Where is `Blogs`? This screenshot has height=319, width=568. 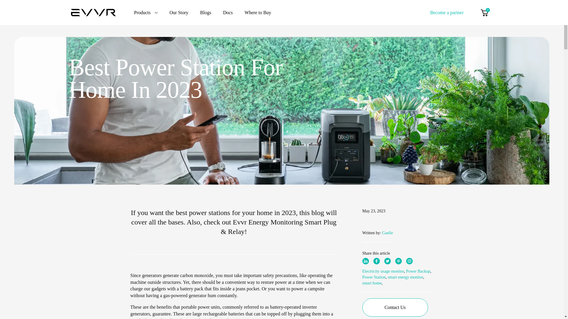
Blogs is located at coordinates (206, 12).